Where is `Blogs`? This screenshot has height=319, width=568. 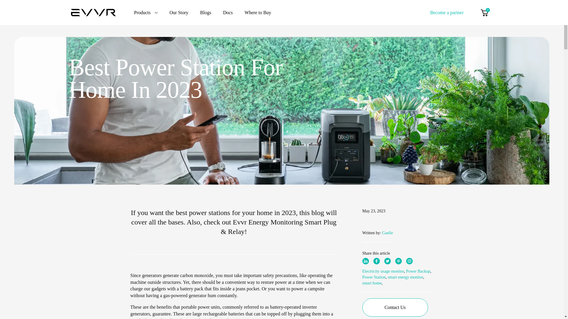
Blogs is located at coordinates (206, 12).